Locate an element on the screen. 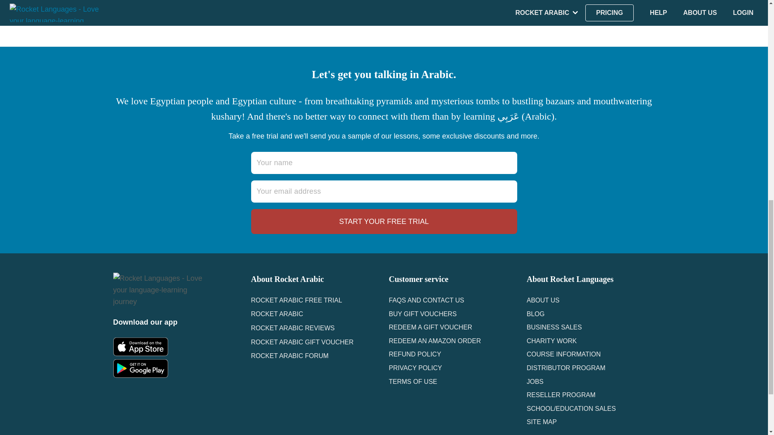 The width and height of the screenshot is (774, 435). START YOUR FREE TRIAL is located at coordinates (384, 222).